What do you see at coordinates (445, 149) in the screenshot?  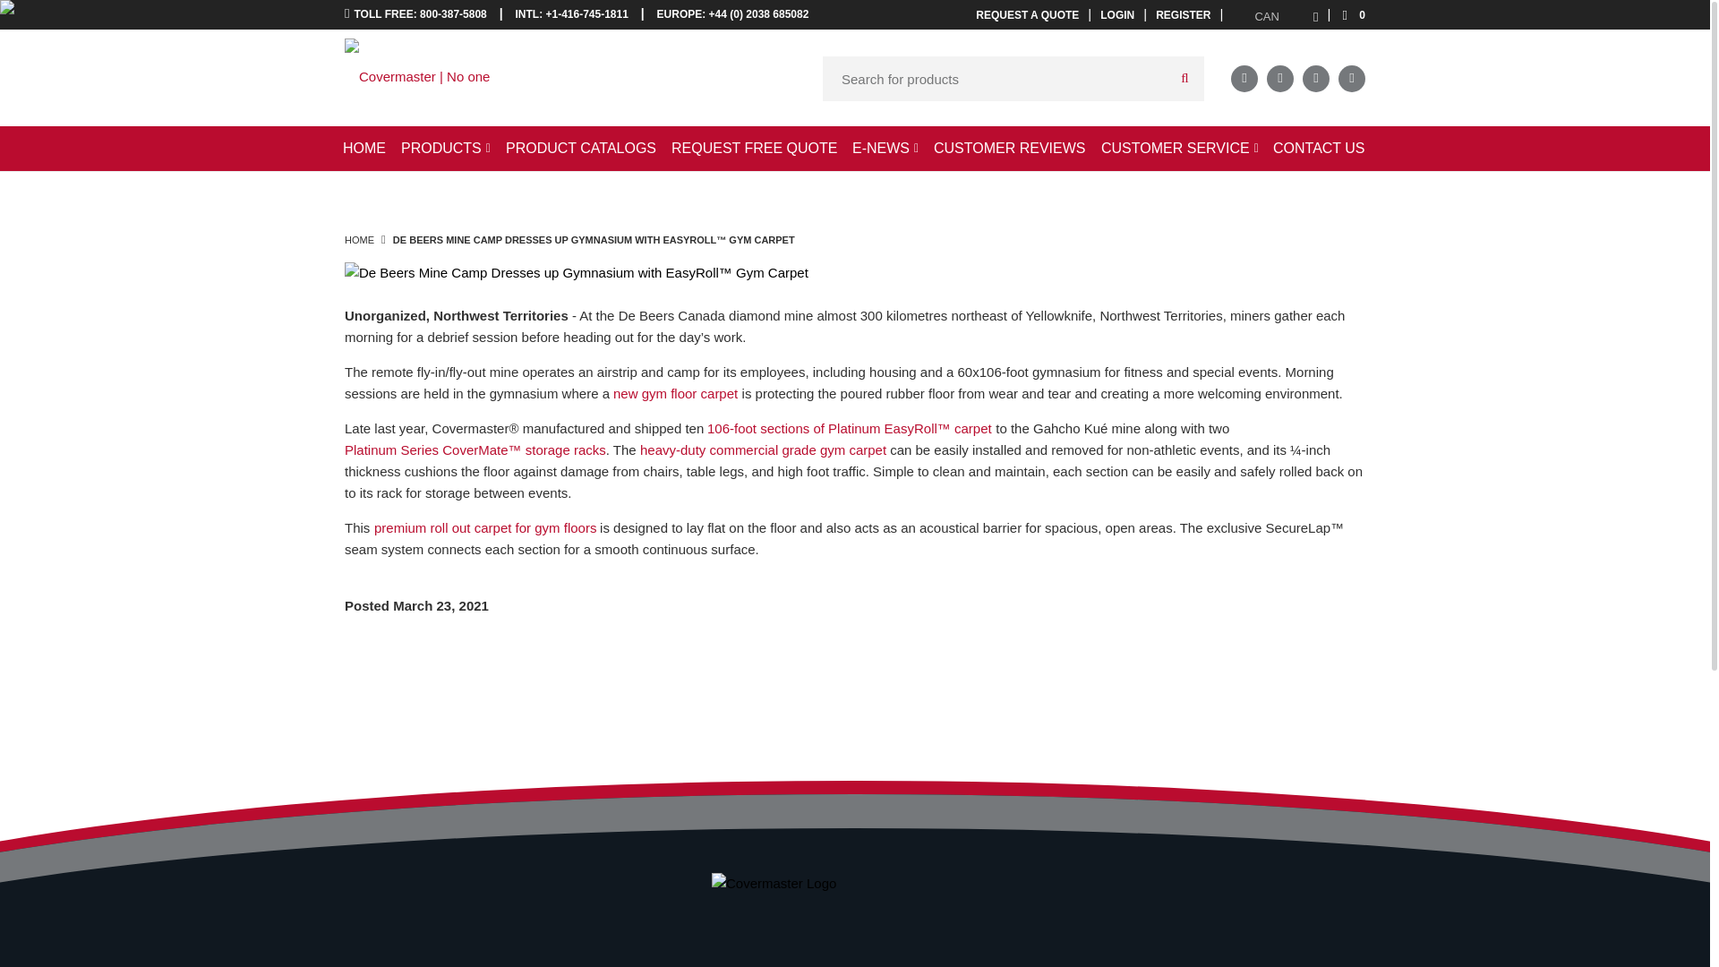 I see `PRODUCTS` at bounding box center [445, 149].